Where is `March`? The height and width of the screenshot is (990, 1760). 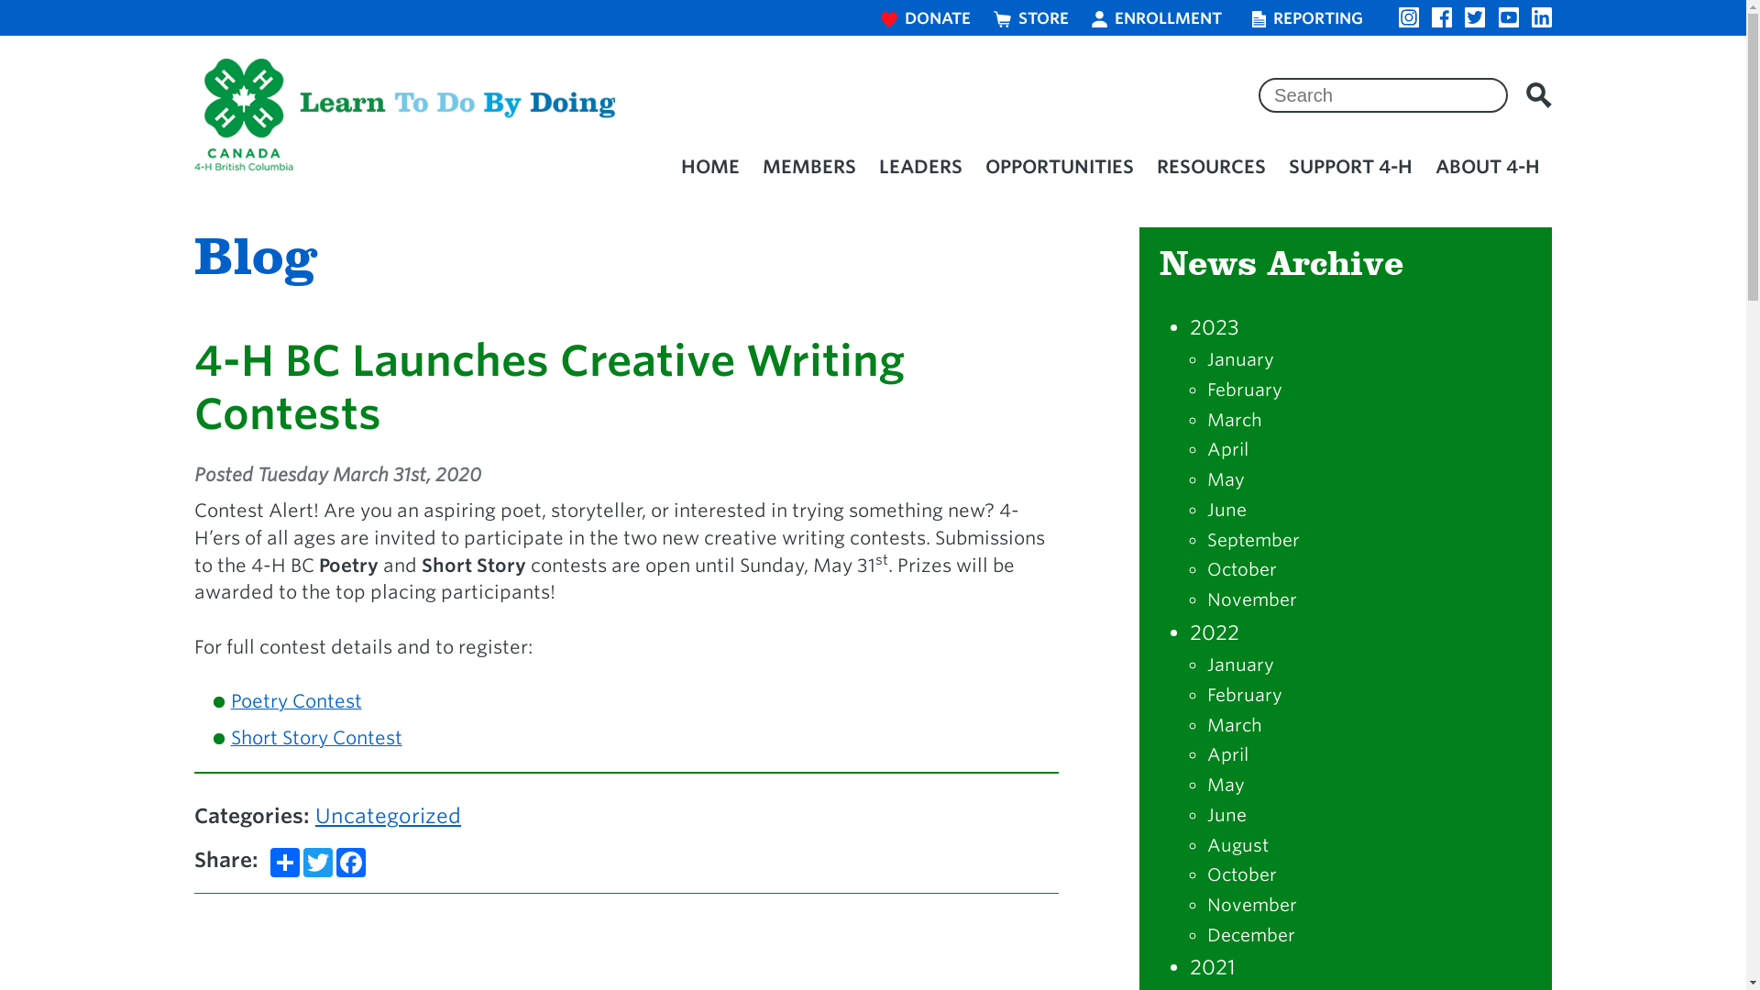
March is located at coordinates (1235, 420).